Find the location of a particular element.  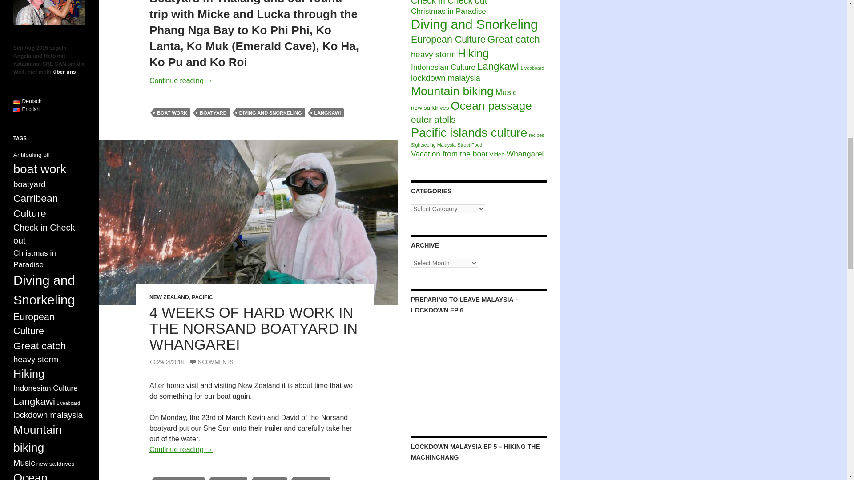

BOATYARD is located at coordinates (213, 113).